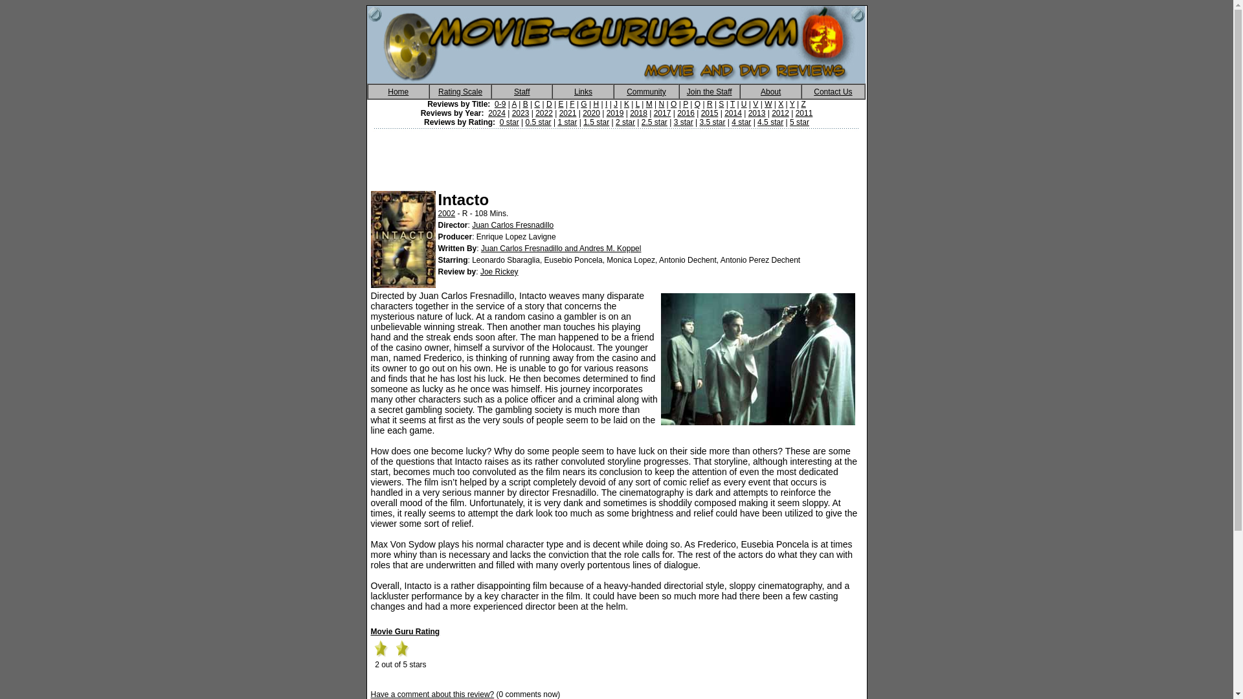 Image resolution: width=1243 pixels, height=699 pixels. Describe the element at coordinates (833, 91) in the screenshot. I see `Contact Us` at that location.